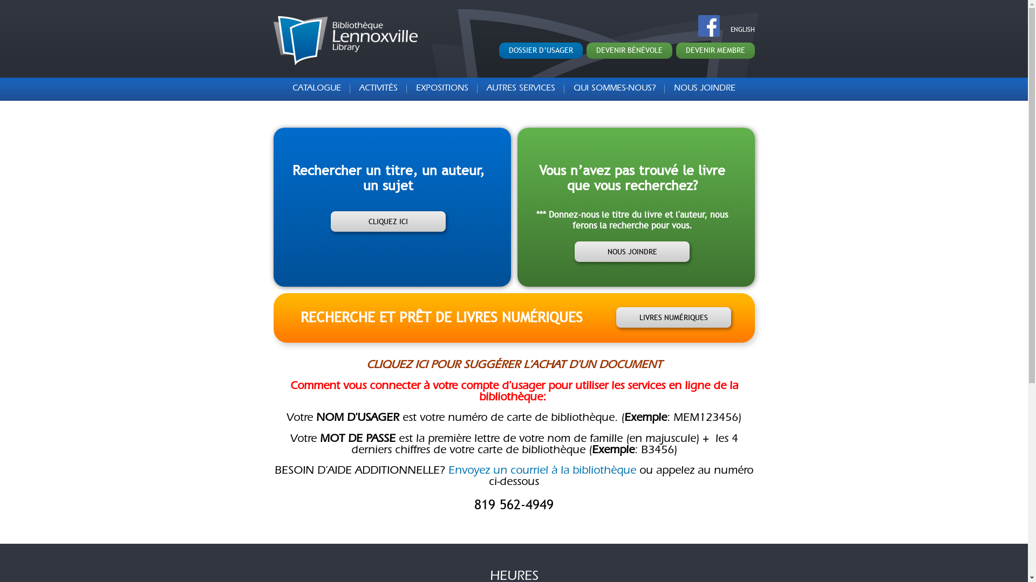  Describe the element at coordinates (442, 89) in the screenshot. I see `EXPOSITIONS` at that location.